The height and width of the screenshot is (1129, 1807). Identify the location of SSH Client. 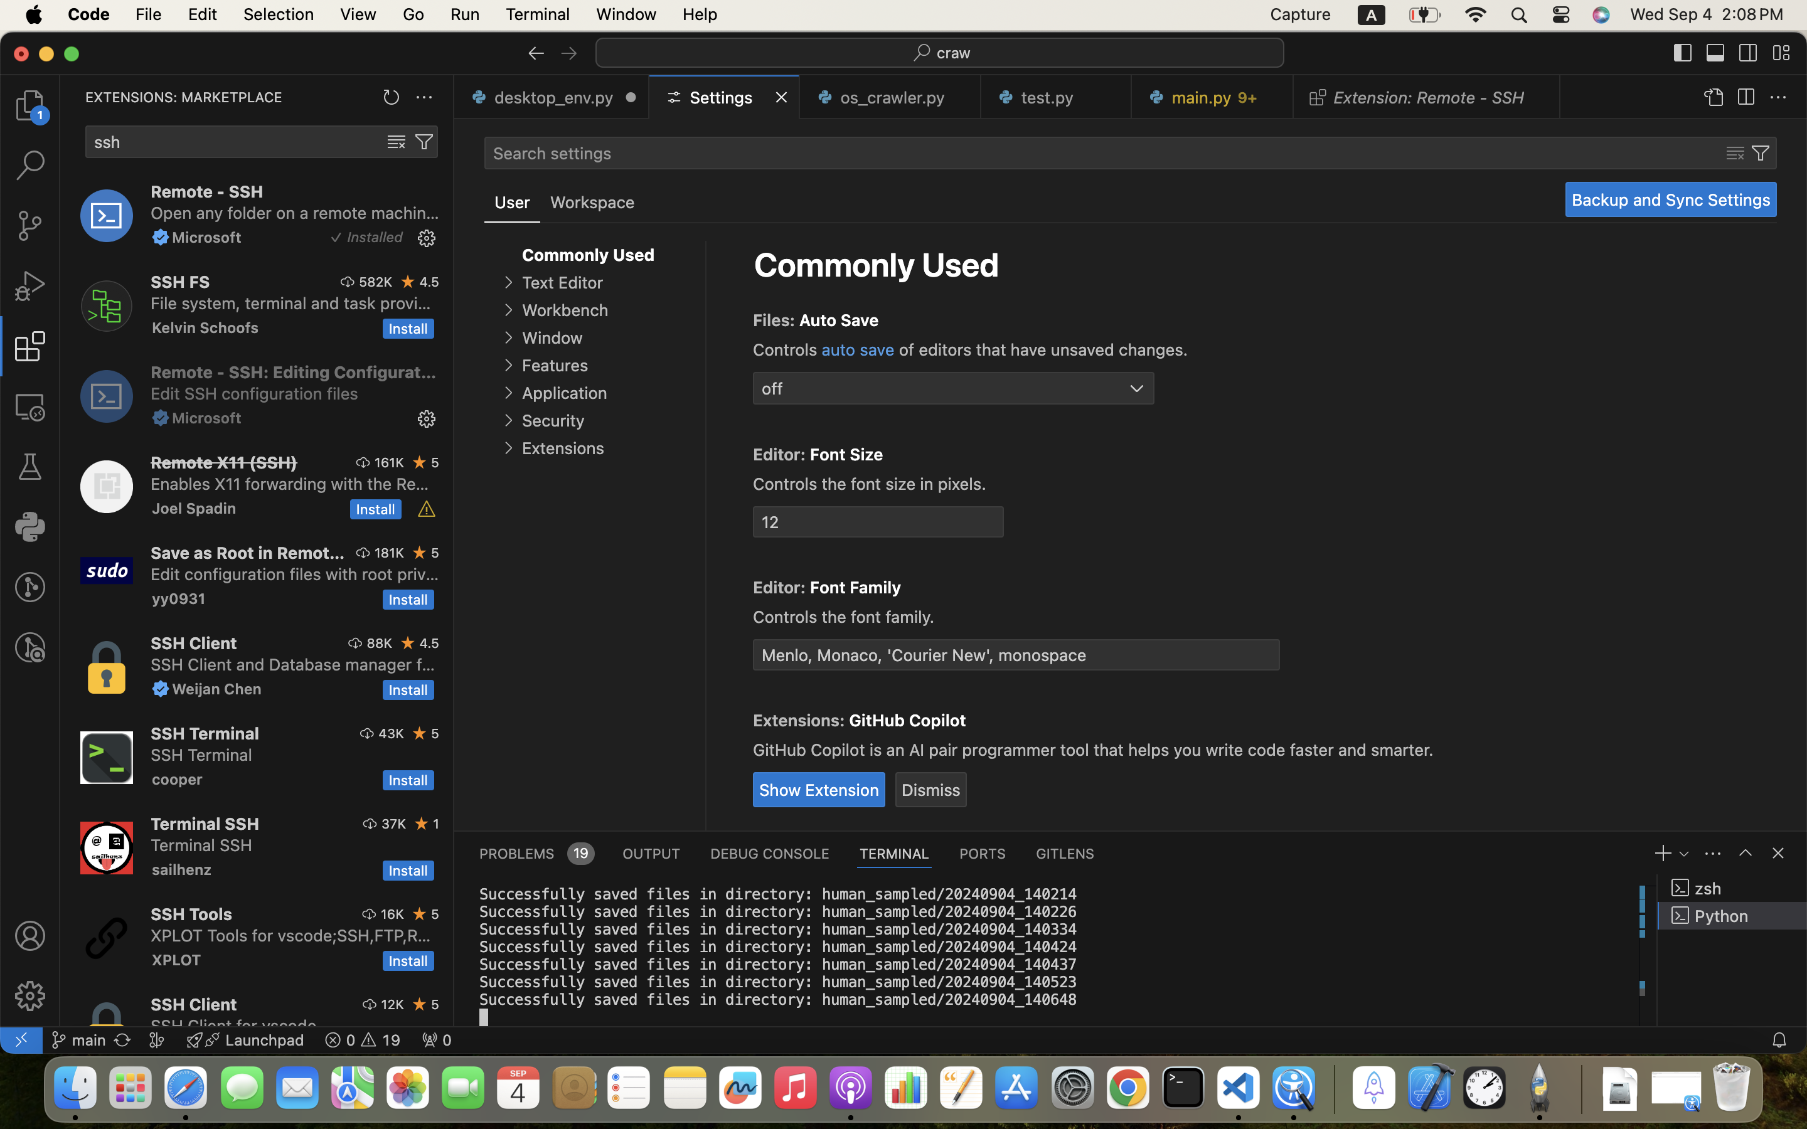
(194, 1004).